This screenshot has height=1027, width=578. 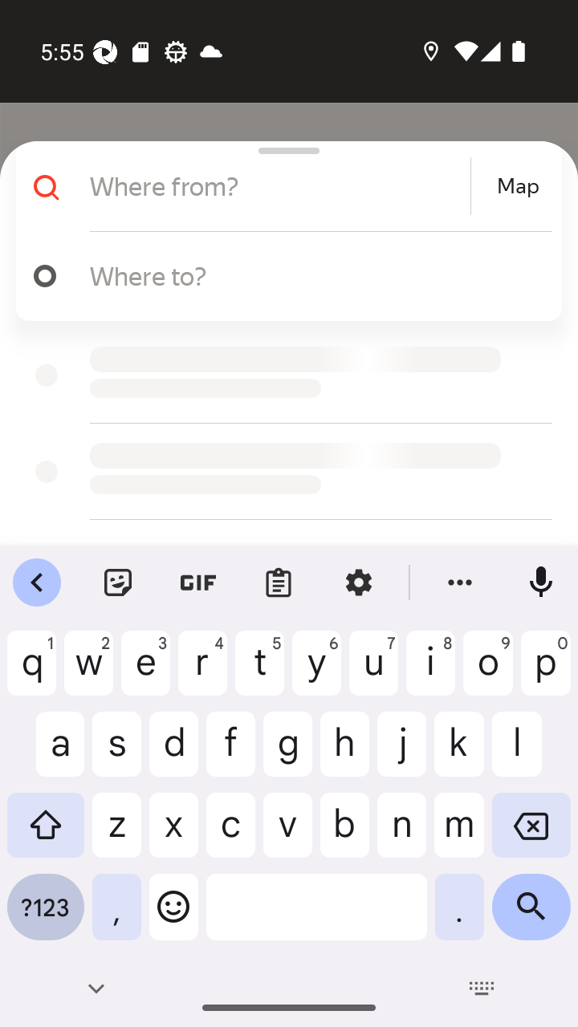 I want to click on Map, so click(x=518, y=186).